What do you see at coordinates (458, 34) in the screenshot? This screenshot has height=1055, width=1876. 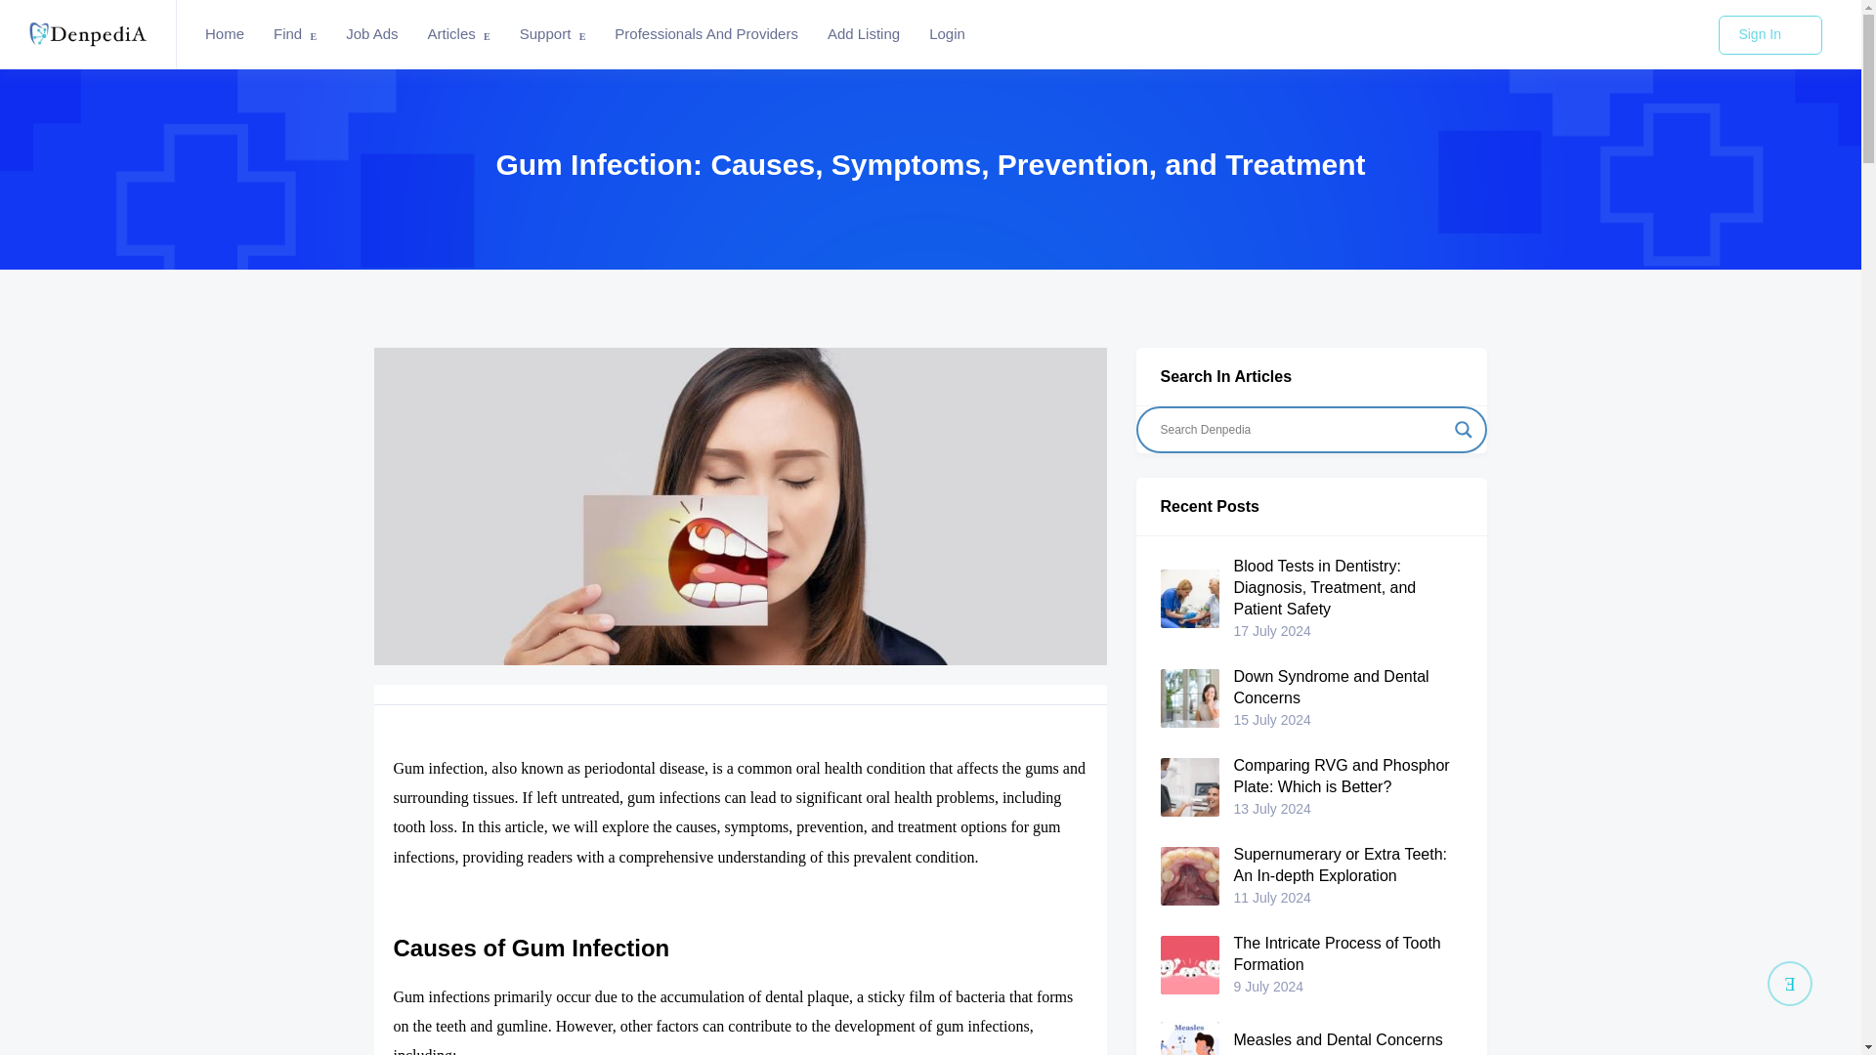 I see `Articles` at bounding box center [458, 34].